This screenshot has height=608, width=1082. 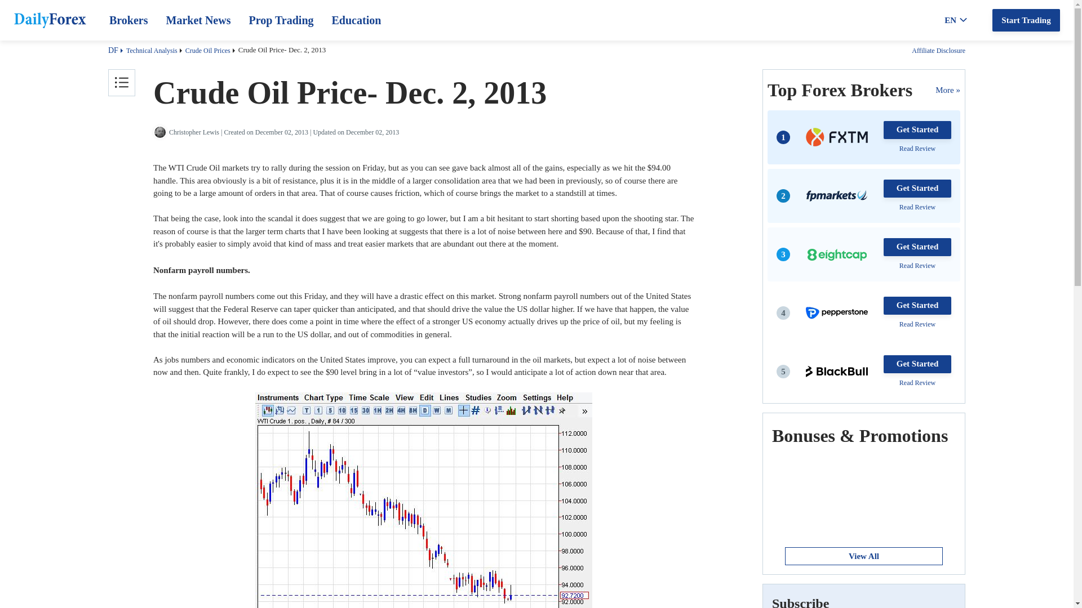 I want to click on DailyForex, so click(x=50, y=22).